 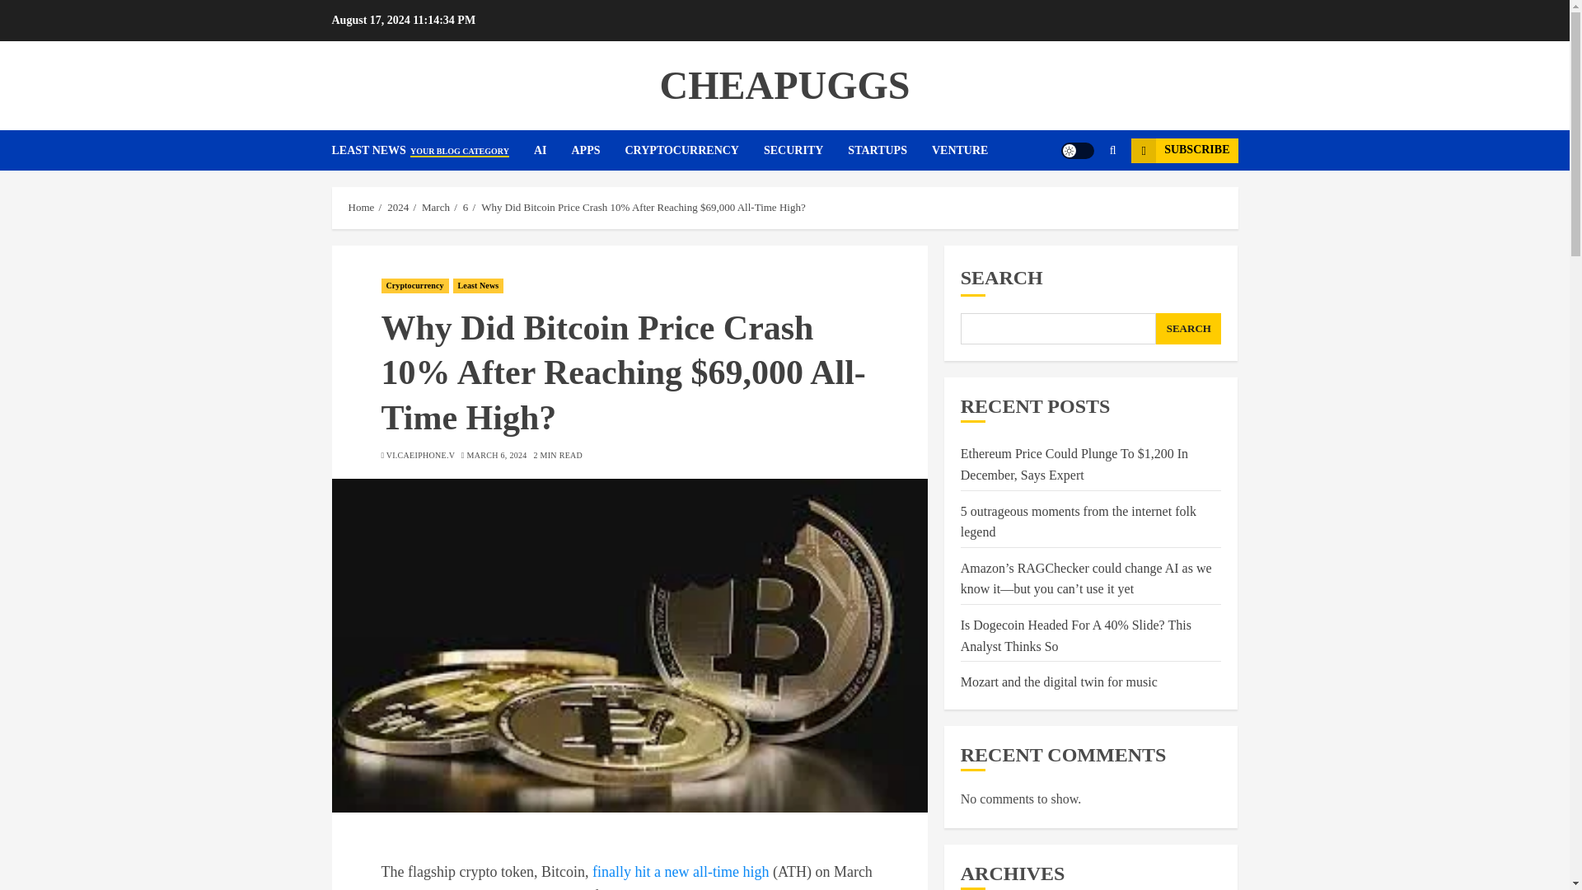 What do you see at coordinates (784, 84) in the screenshot?
I see `CHEAPUGGS` at bounding box center [784, 84].